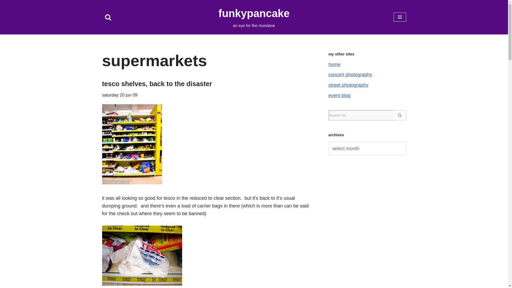 The image size is (512, 288). I want to click on skip to content, so click(4, 11).